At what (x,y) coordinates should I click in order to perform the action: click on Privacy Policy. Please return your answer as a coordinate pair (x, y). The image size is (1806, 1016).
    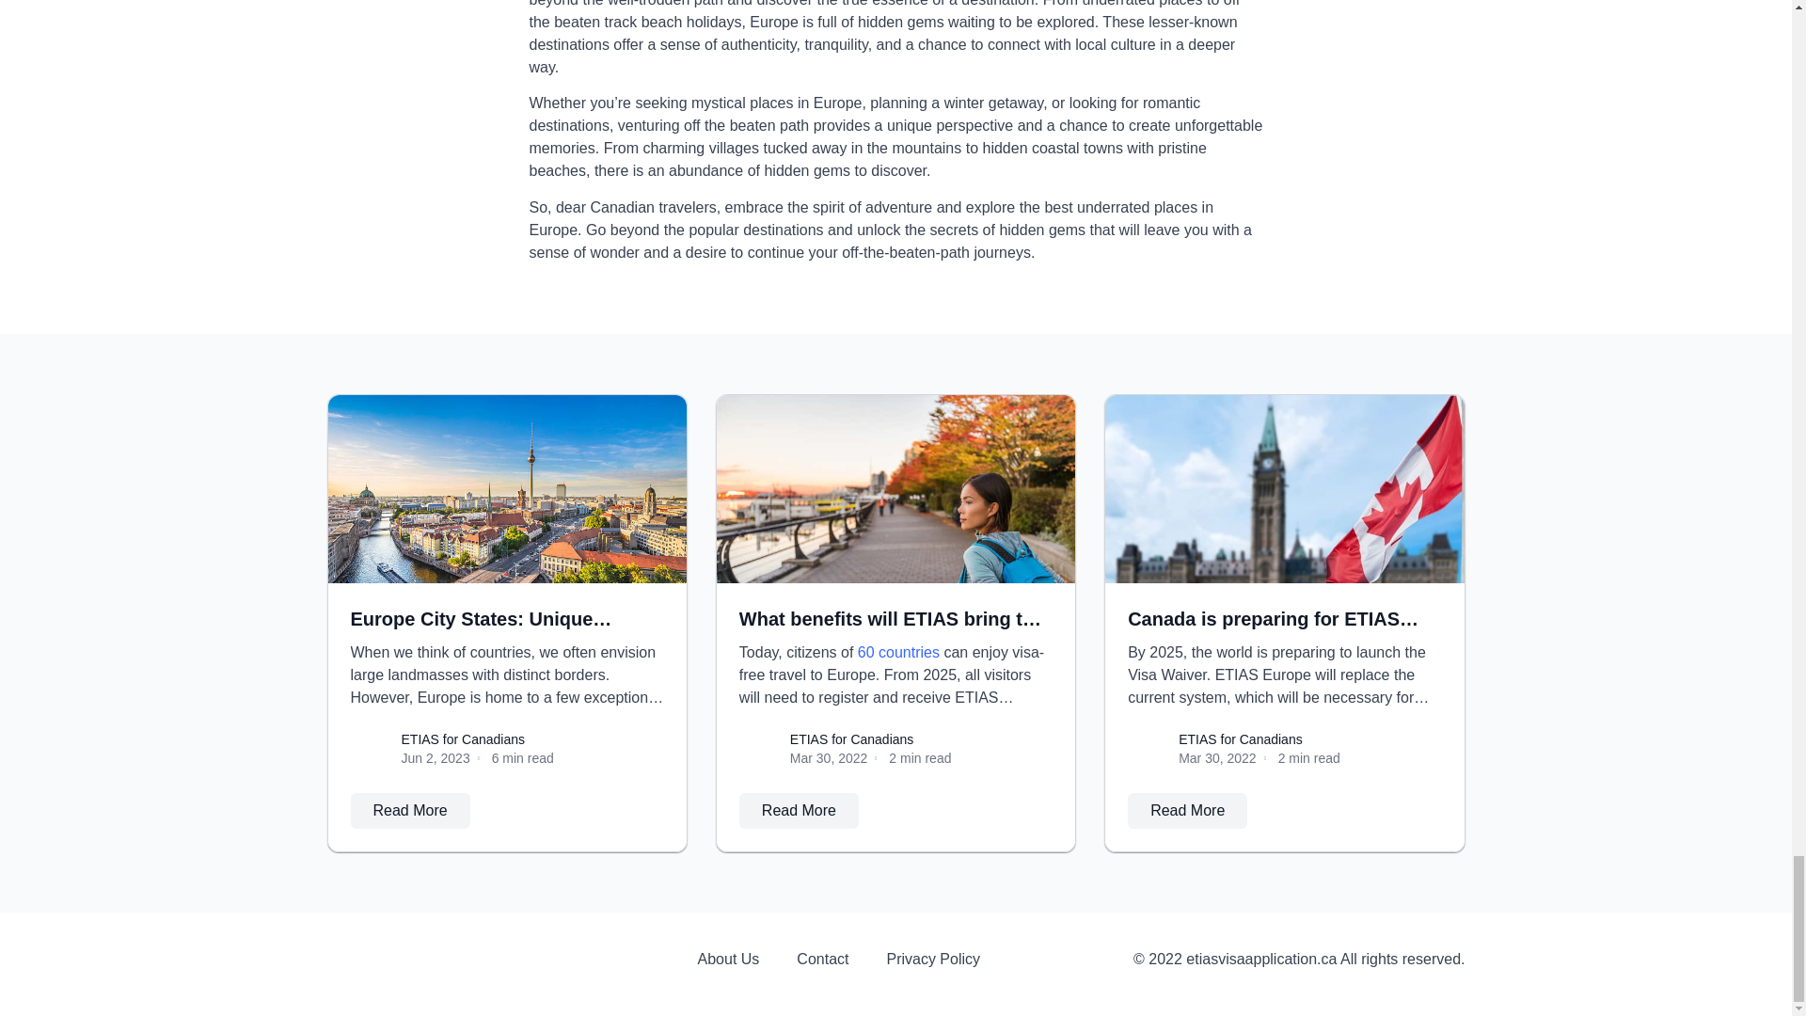
    Looking at the image, I should click on (933, 960).